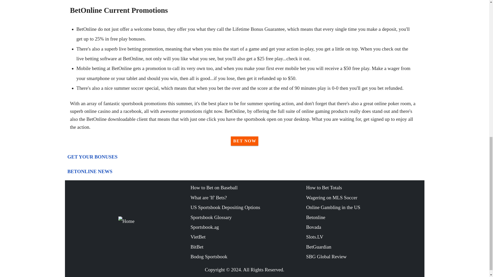 This screenshot has width=493, height=277. What do you see at coordinates (244, 141) in the screenshot?
I see `BET NOW` at bounding box center [244, 141].